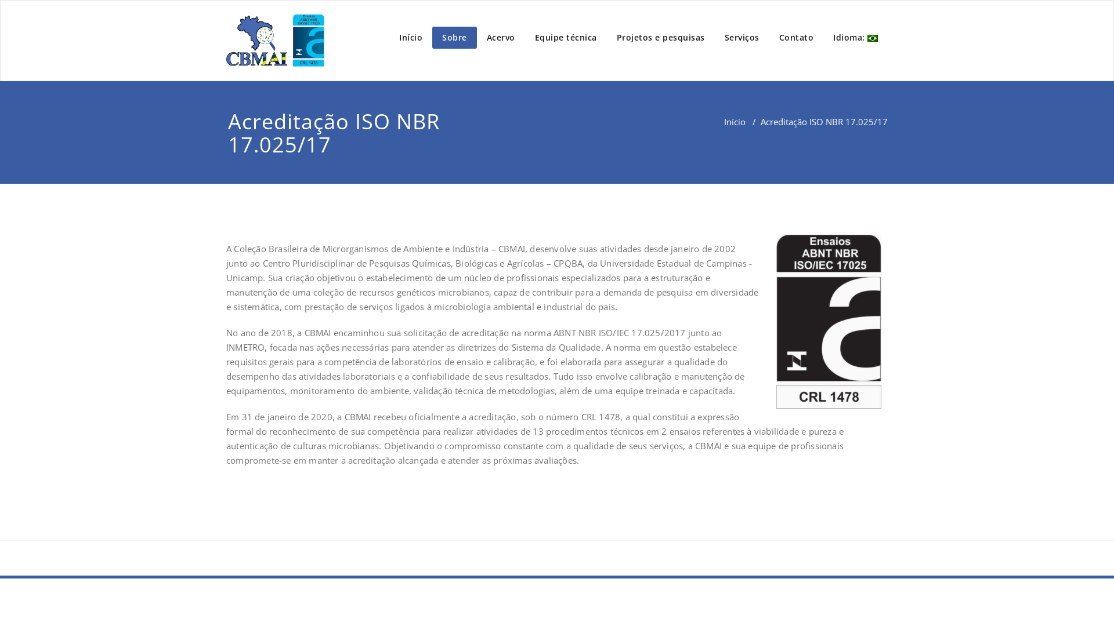 The height and width of the screenshot is (626, 1114). Describe the element at coordinates (661, 38) in the screenshot. I see `Projetos e pesquisas` at that location.